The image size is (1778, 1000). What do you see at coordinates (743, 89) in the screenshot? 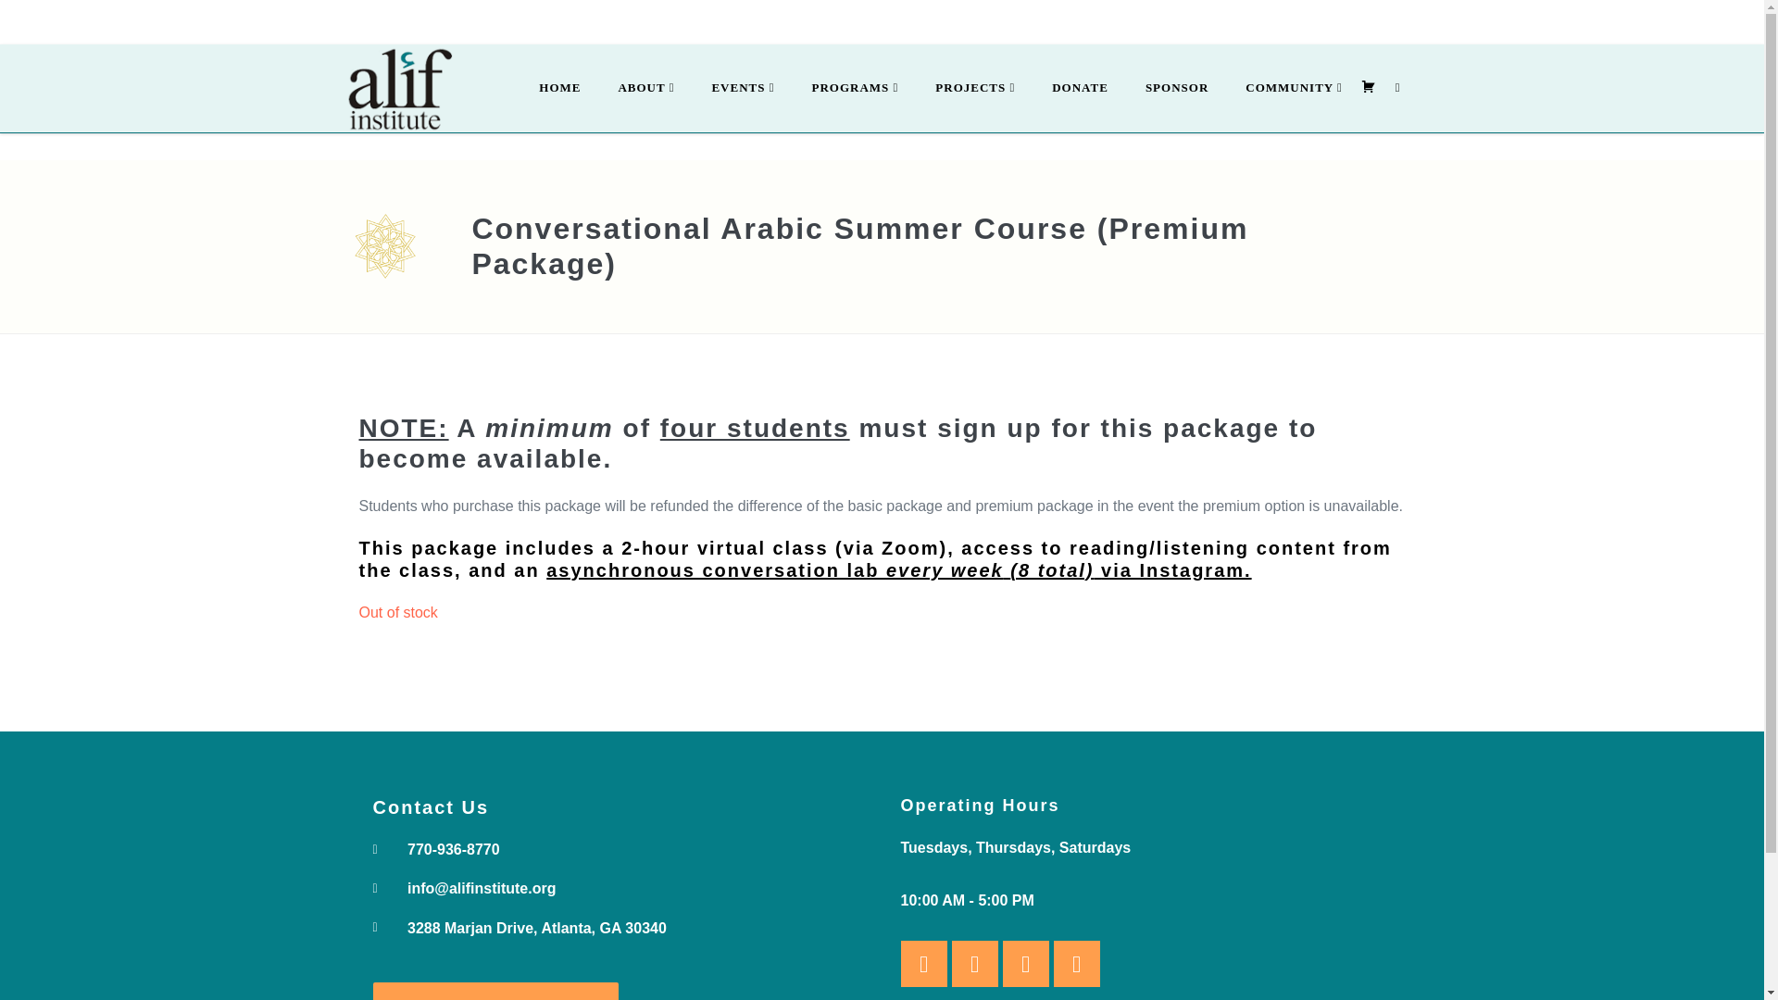
I see `EVENTS` at bounding box center [743, 89].